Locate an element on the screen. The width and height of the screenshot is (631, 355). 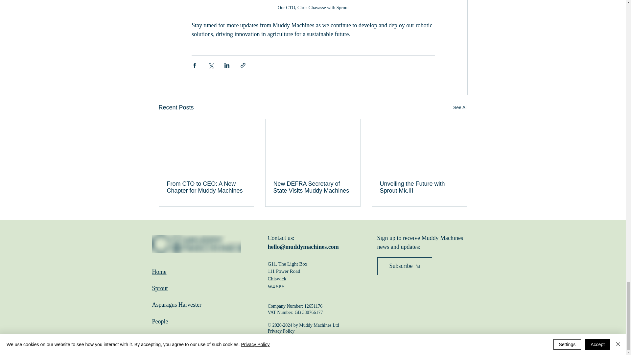
News is located at coordinates (158, 338).